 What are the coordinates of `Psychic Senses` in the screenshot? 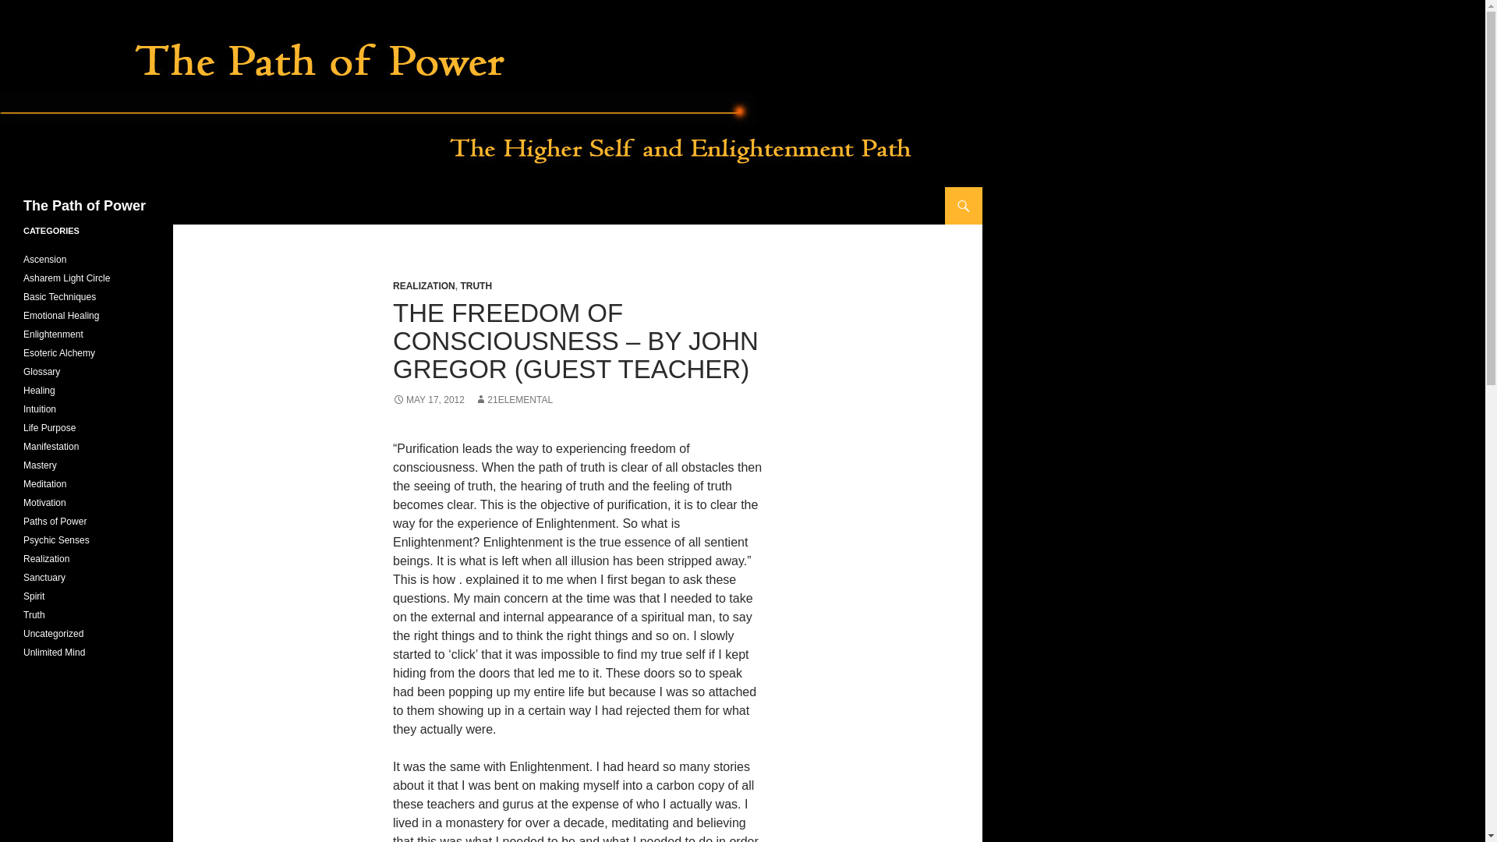 It's located at (56, 540).